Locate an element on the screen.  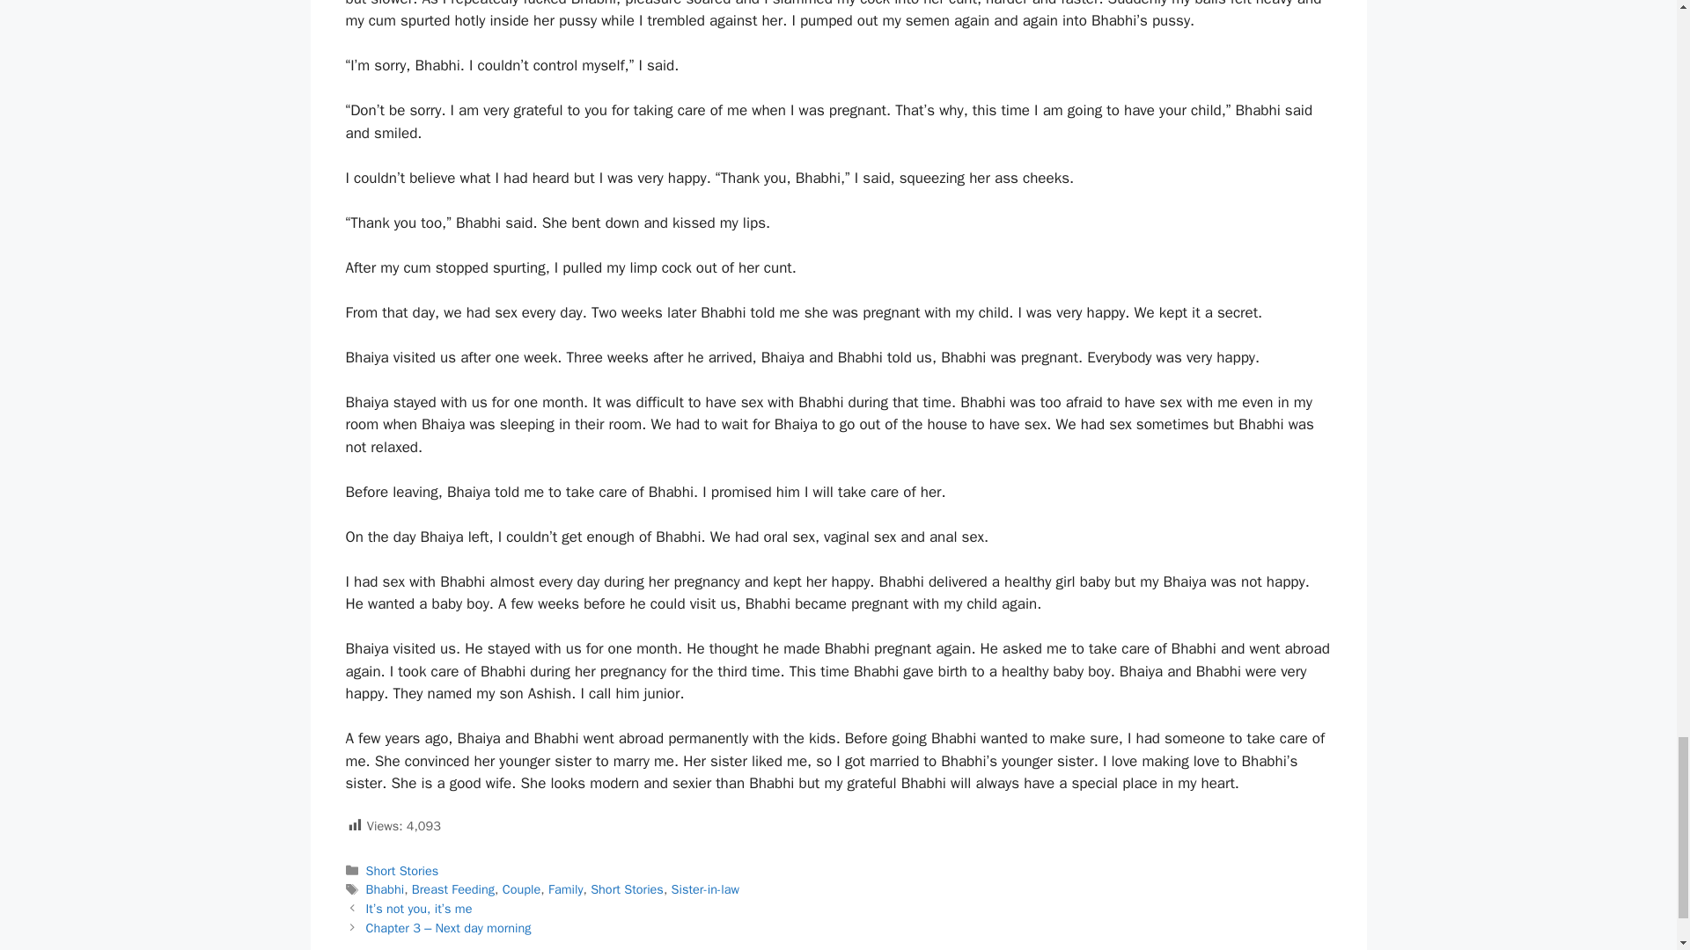
Next is located at coordinates (449, 927).